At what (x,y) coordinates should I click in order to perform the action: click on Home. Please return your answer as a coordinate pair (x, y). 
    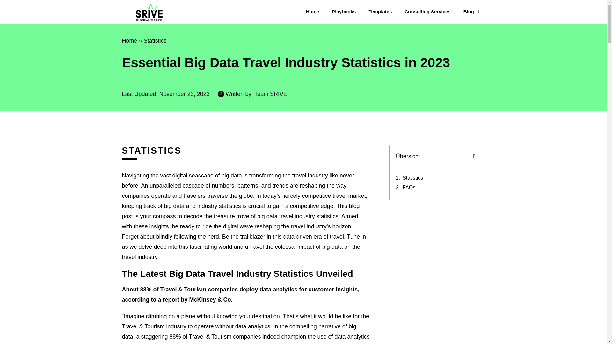
    Looking at the image, I should click on (312, 11).